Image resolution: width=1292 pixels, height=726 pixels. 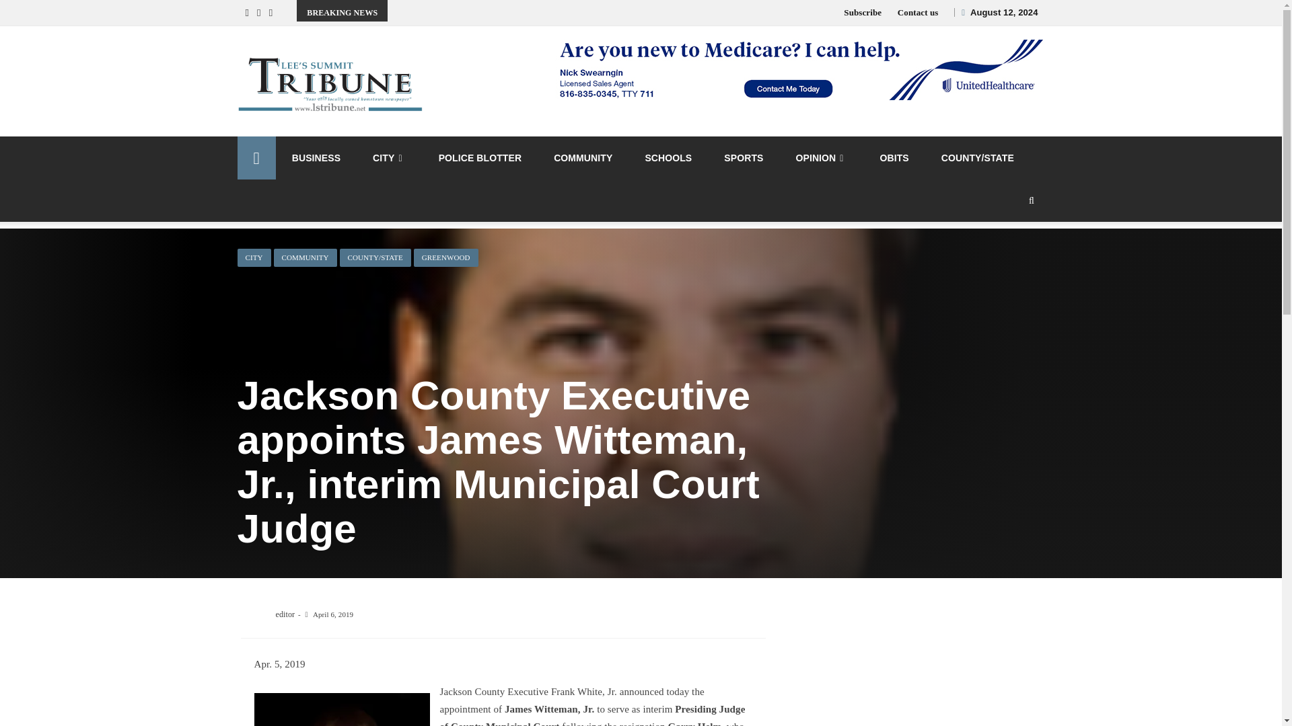 What do you see at coordinates (668, 157) in the screenshot?
I see `SCHOOLS` at bounding box center [668, 157].